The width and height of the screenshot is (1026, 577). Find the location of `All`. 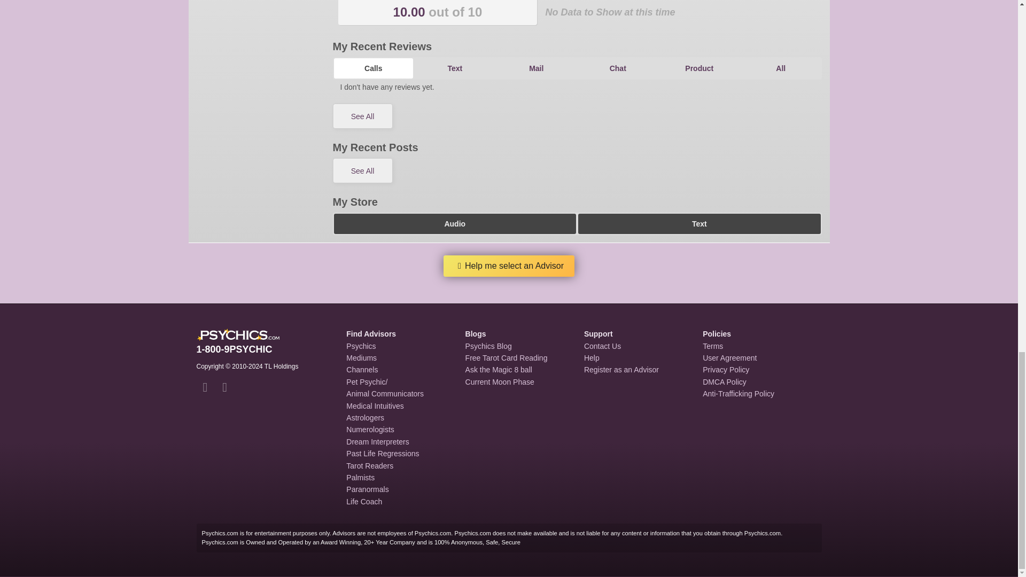

All is located at coordinates (781, 68).